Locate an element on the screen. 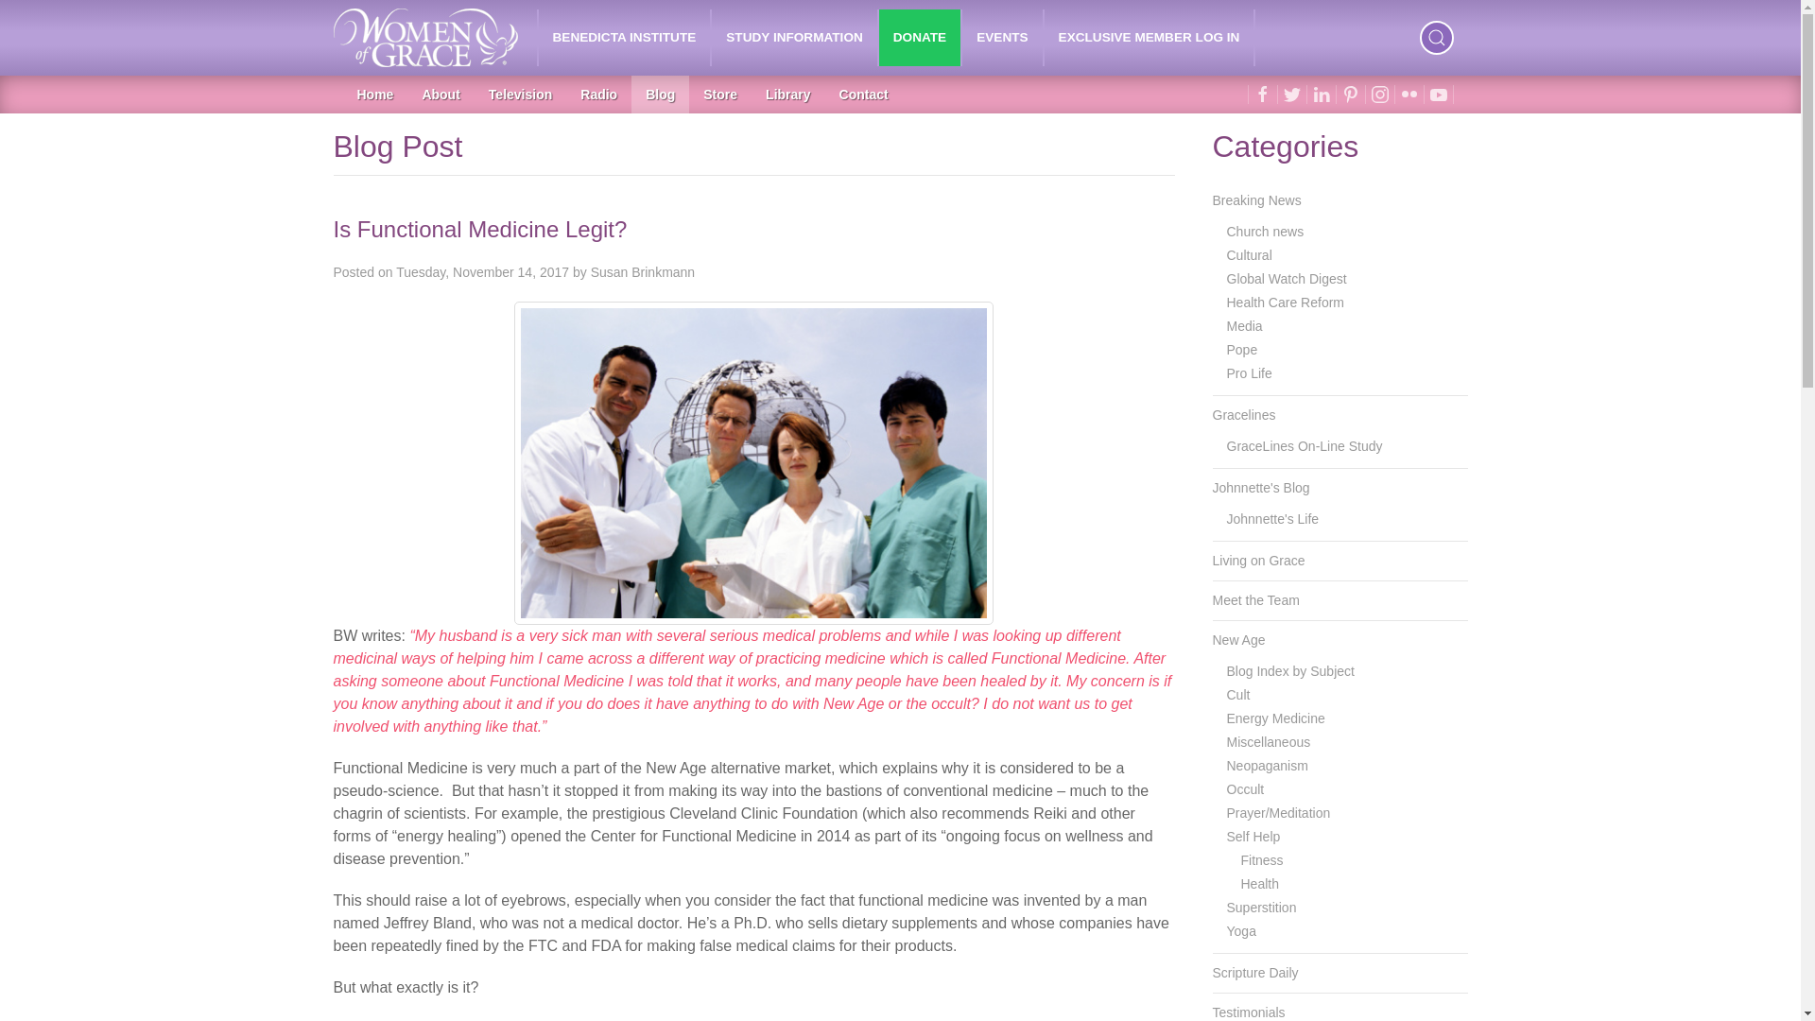   7:57 am is located at coordinates (482, 271).